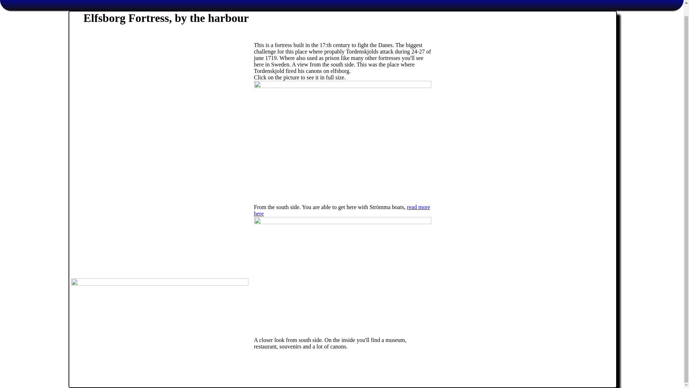 Image resolution: width=689 pixels, height=388 pixels. What do you see at coordinates (195, 1) in the screenshot?
I see `ACCOMMODATION` at bounding box center [195, 1].